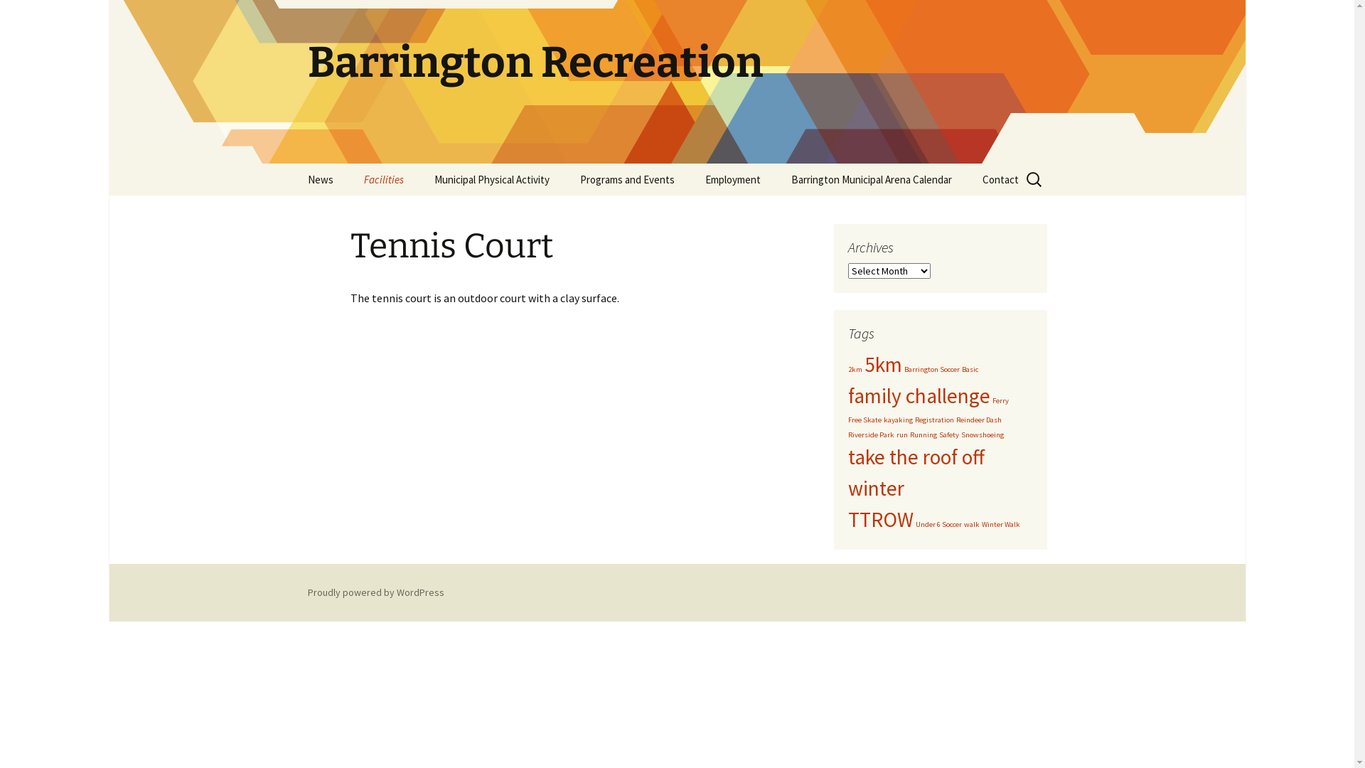 The image size is (1365, 768). I want to click on Search, so click(17, 16).